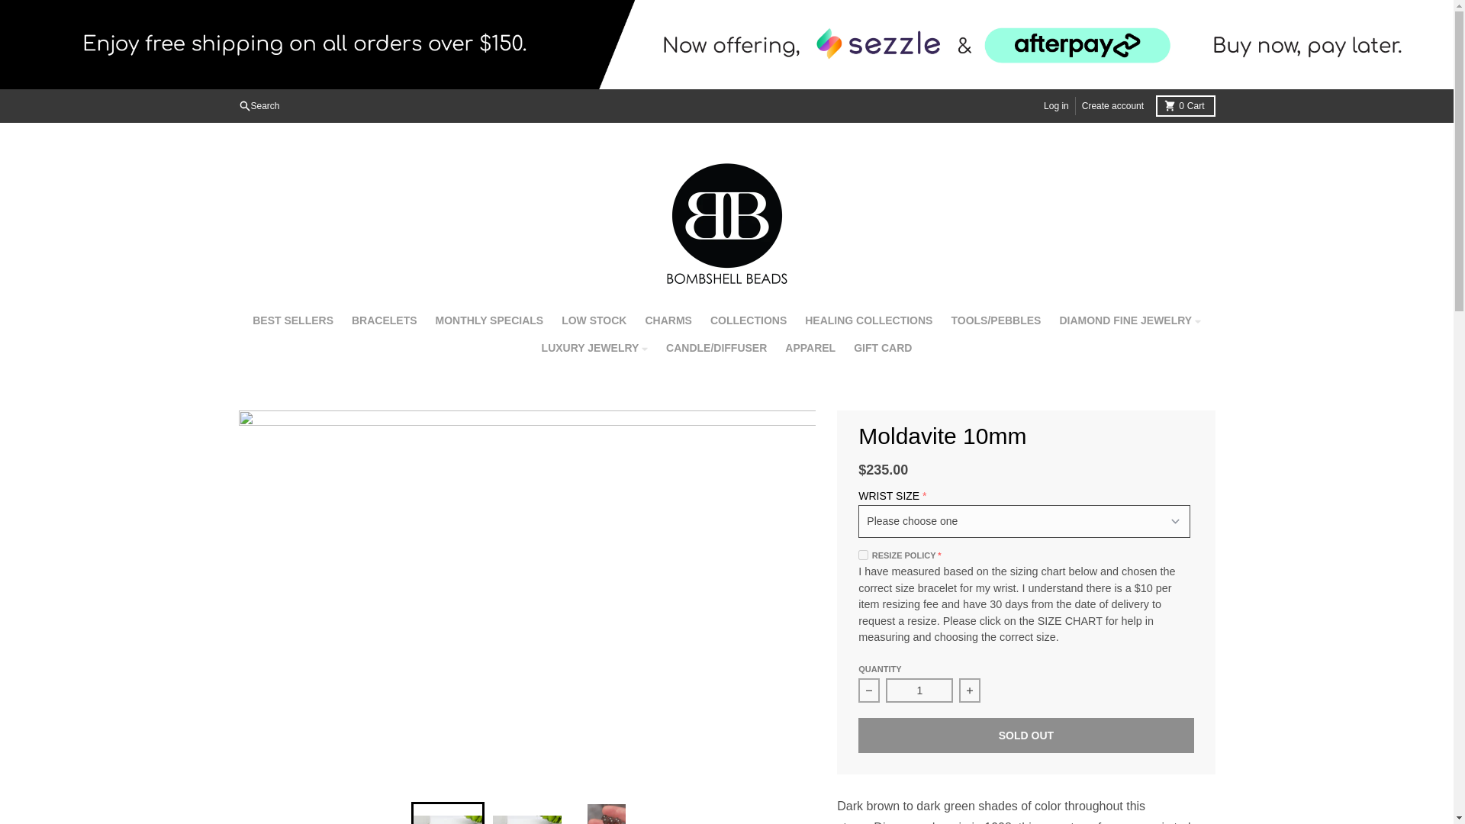 The image size is (1465, 824). What do you see at coordinates (868, 320) in the screenshot?
I see `Create account` at bounding box center [868, 320].